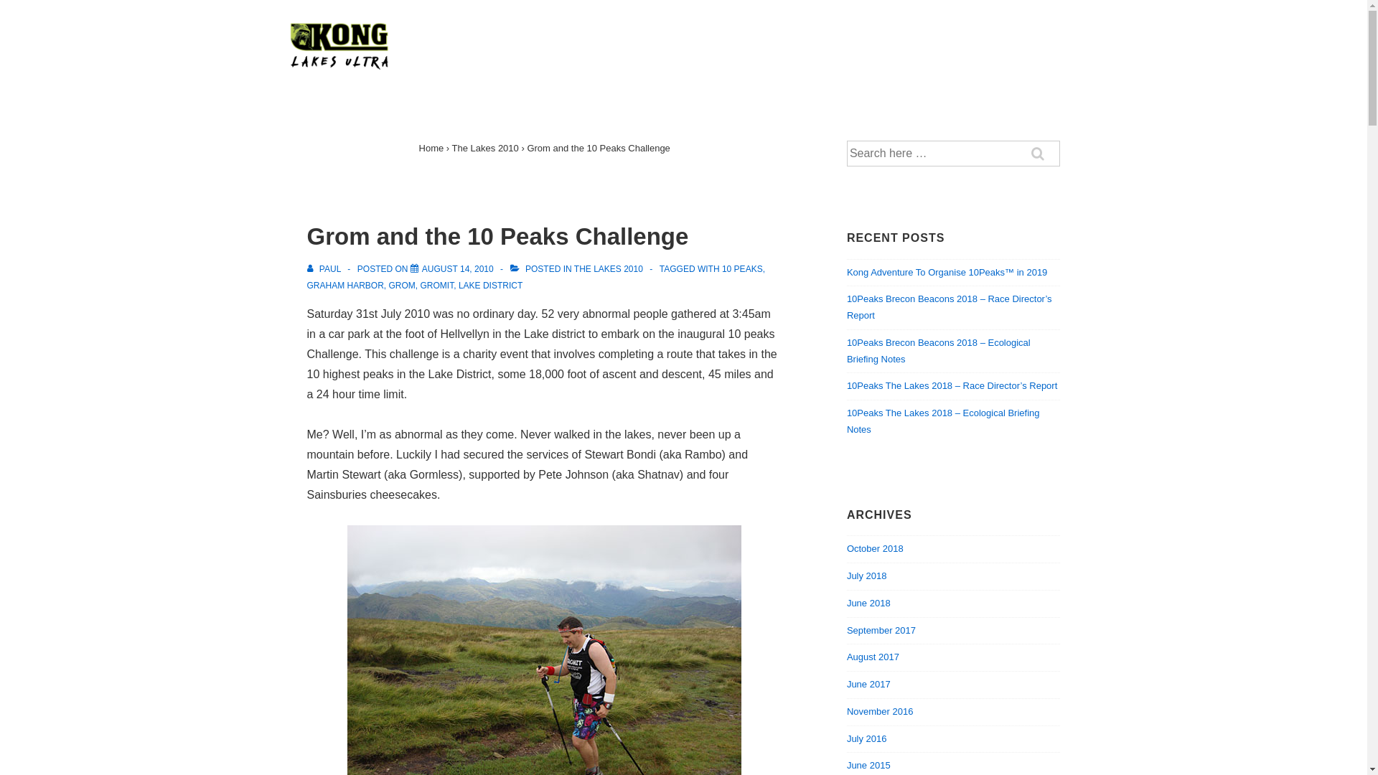 This screenshot has height=775, width=1378. Describe the element at coordinates (485, 148) in the screenshot. I see `The Lakes 2010` at that location.